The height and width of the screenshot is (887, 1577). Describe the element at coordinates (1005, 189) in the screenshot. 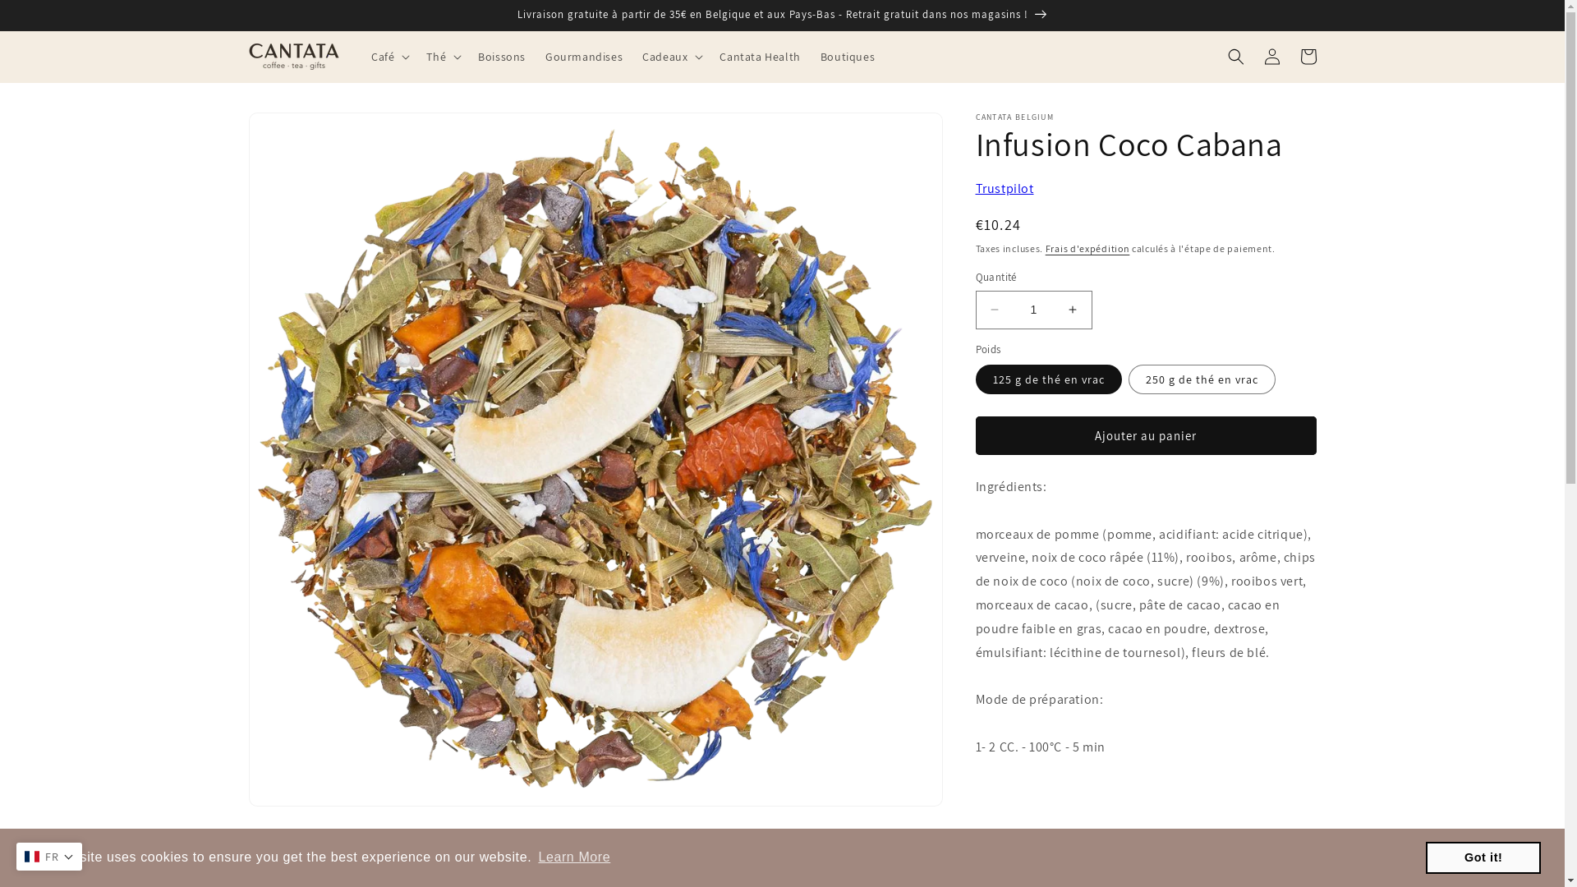

I see `Trustpilot` at that location.